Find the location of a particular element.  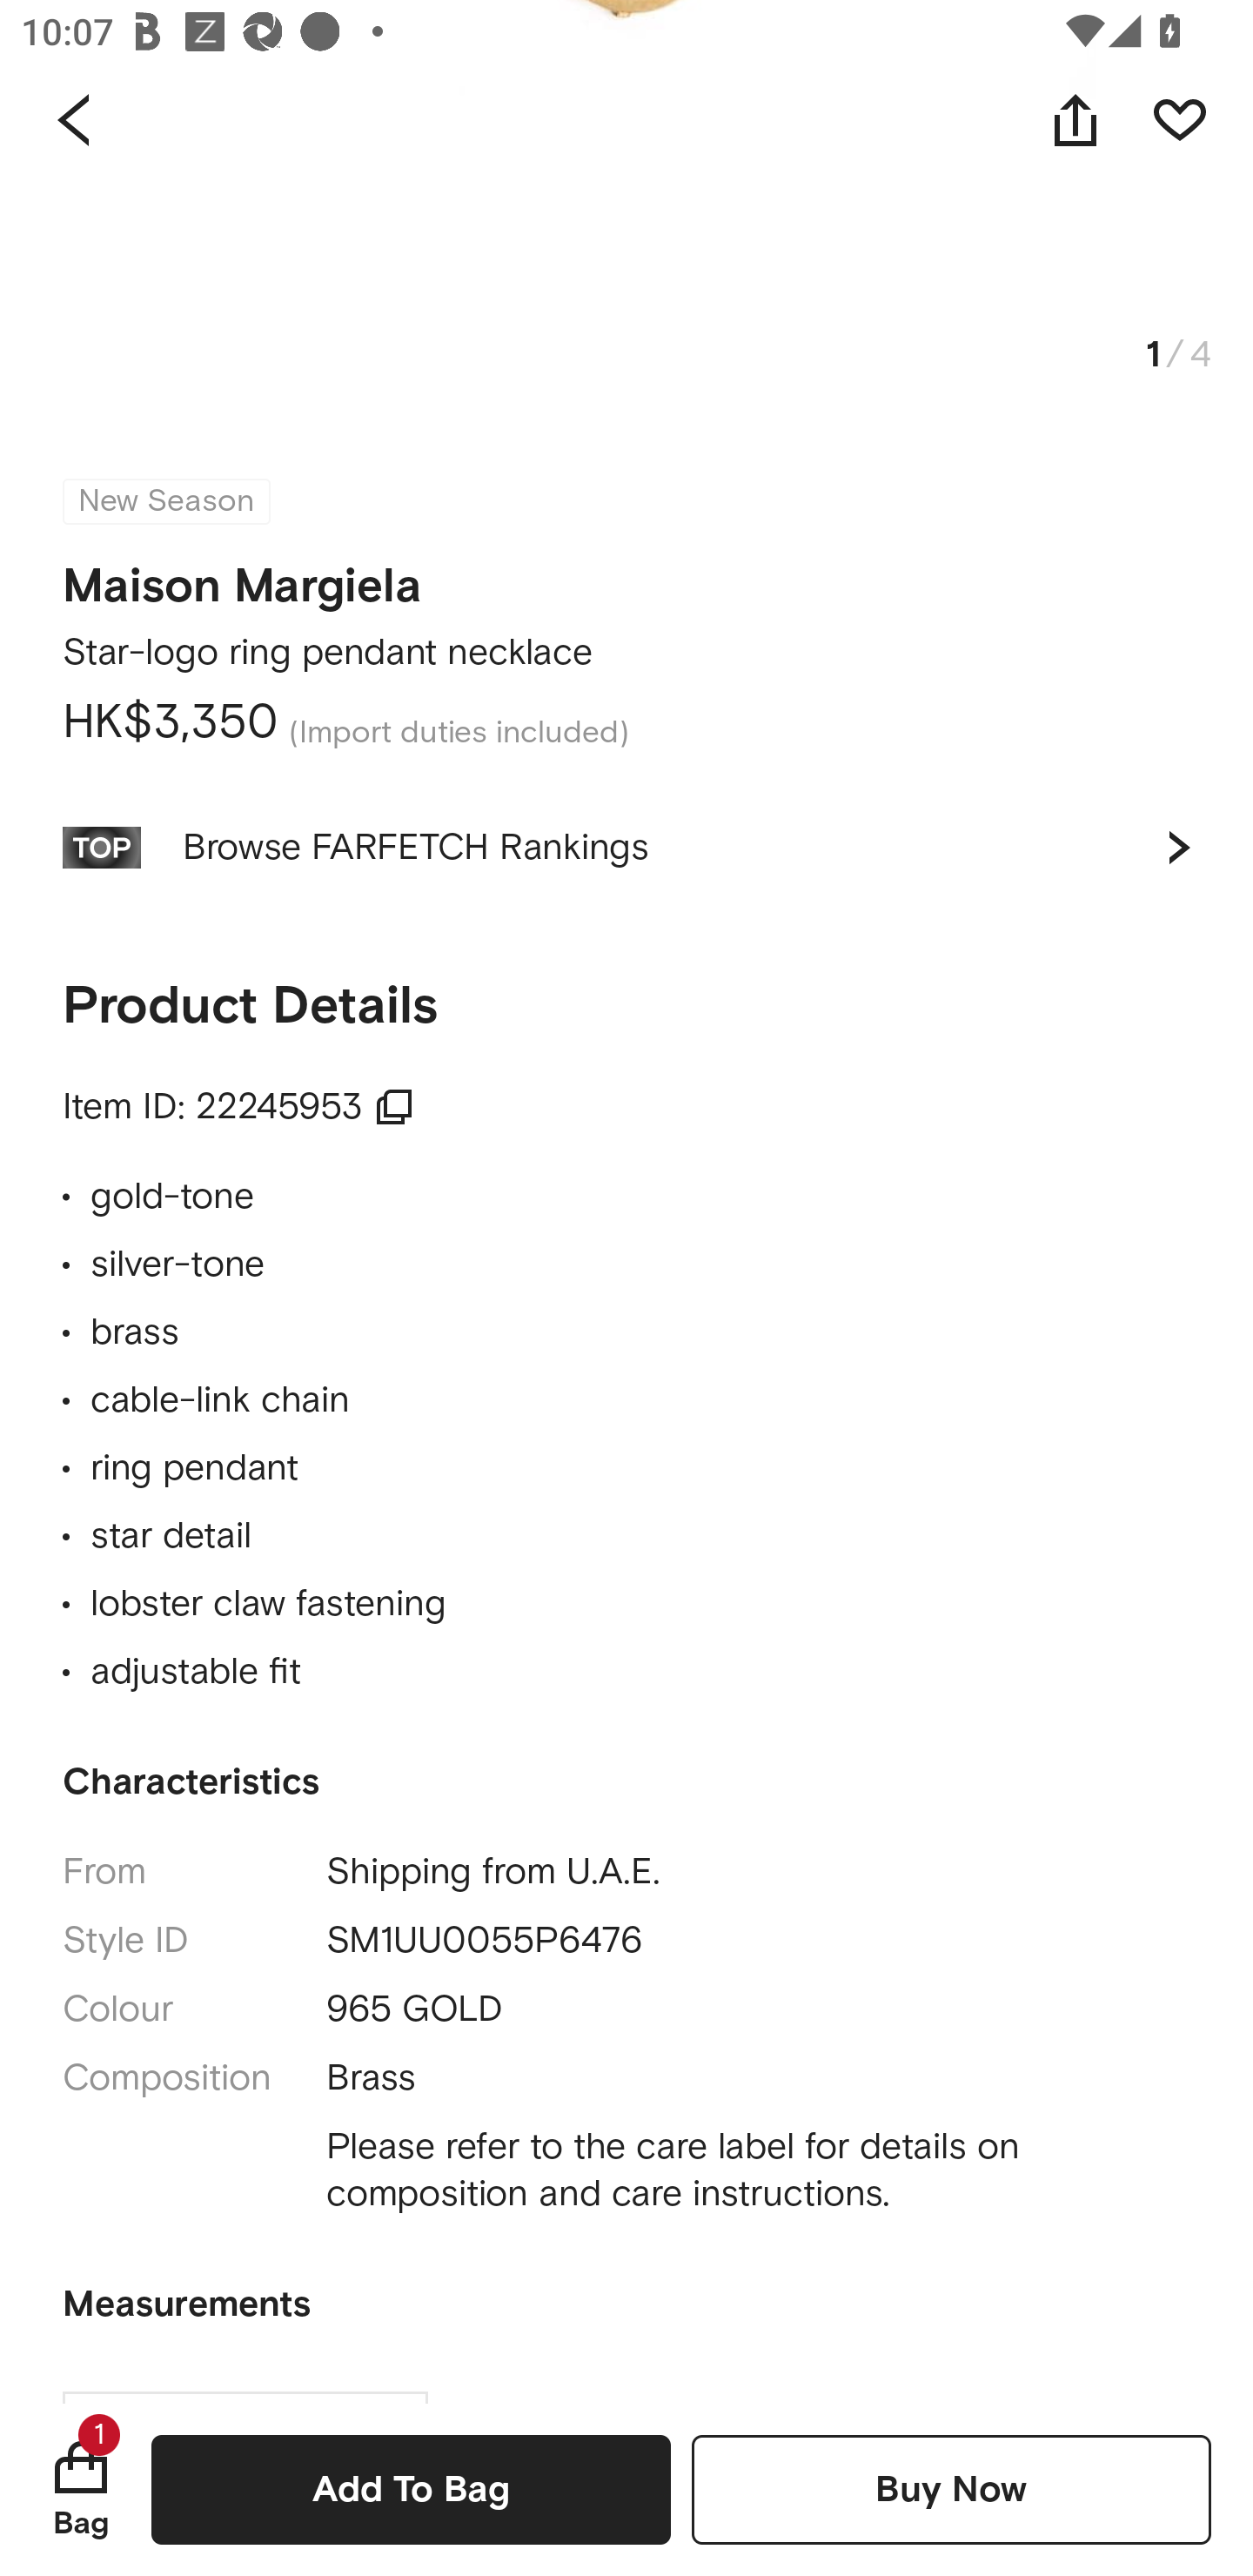

Browse FARFETCH Rankings is located at coordinates (626, 847).